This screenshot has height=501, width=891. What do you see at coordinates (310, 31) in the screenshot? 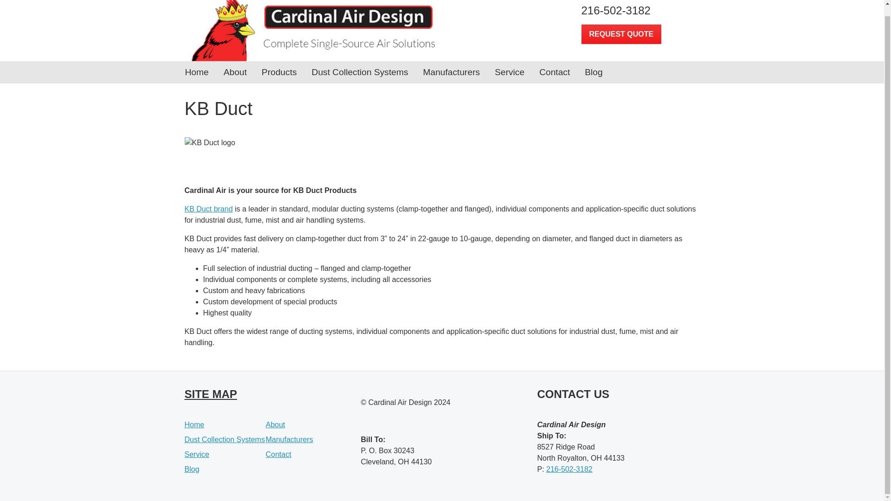
I see `Cardinal Air - Complete Single-Source Air Solutions` at bounding box center [310, 31].